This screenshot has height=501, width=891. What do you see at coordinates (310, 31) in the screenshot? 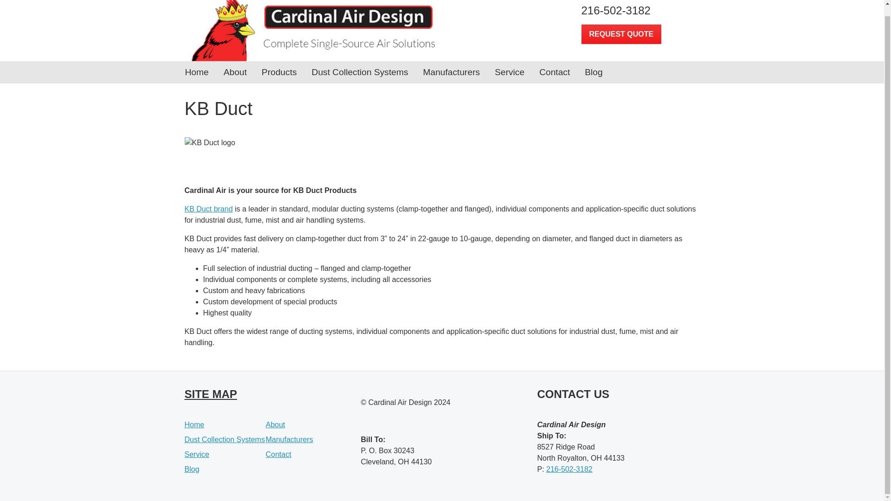
I see `Cardinal Air - Complete Single-Source Air Solutions` at bounding box center [310, 31].